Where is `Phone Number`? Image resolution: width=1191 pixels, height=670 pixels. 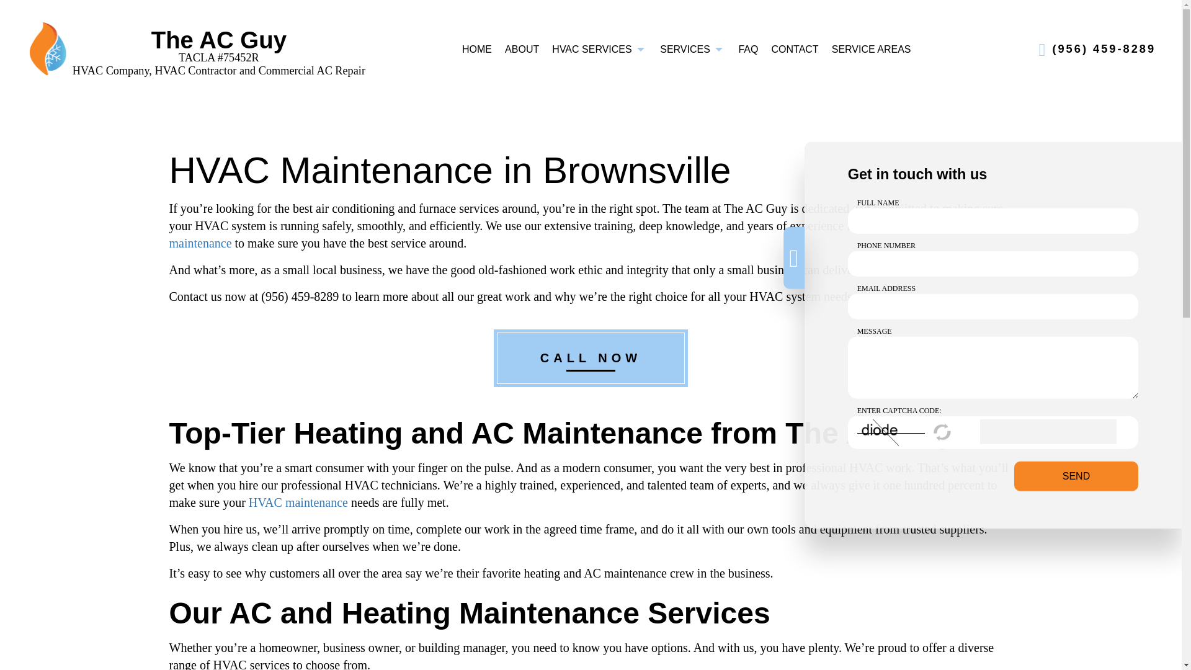
Phone Number is located at coordinates (993, 264).